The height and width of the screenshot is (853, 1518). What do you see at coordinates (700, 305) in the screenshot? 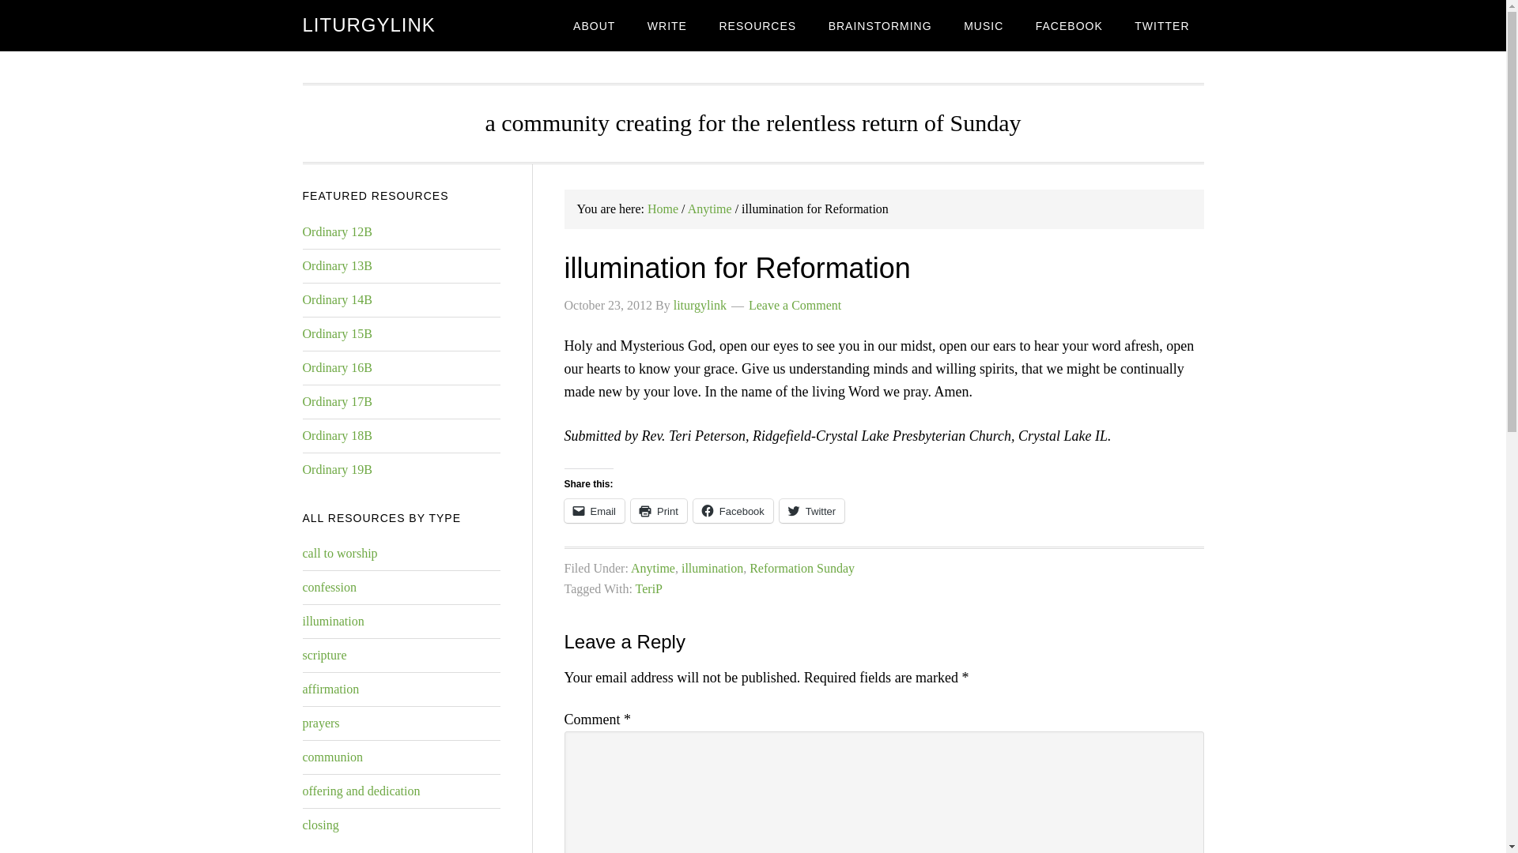
I see `liturgylink` at bounding box center [700, 305].